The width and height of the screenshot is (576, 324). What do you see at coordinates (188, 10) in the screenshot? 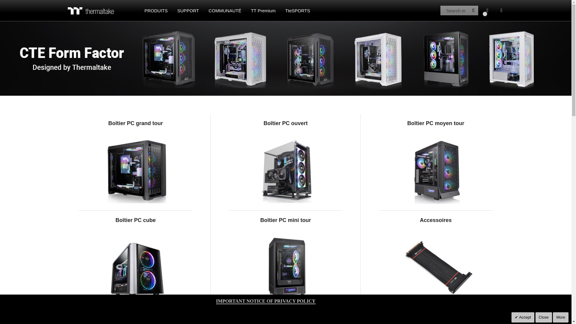
I see `SUPPORT` at bounding box center [188, 10].